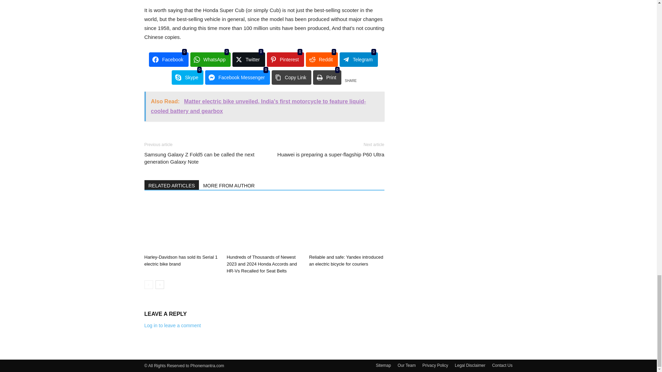 The height and width of the screenshot is (372, 662). I want to click on Reddit, so click(322, 60).